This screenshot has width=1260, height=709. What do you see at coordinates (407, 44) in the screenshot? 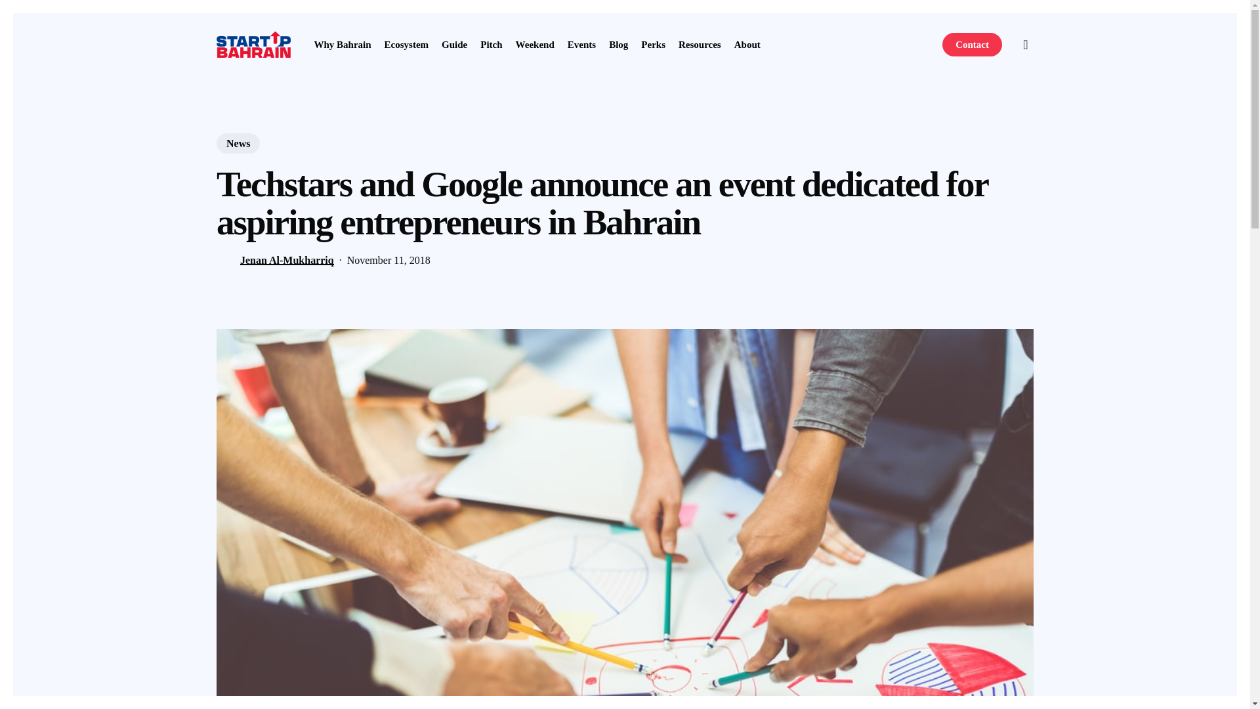
I see `Ecosystem` at bounding box center [407, 44].